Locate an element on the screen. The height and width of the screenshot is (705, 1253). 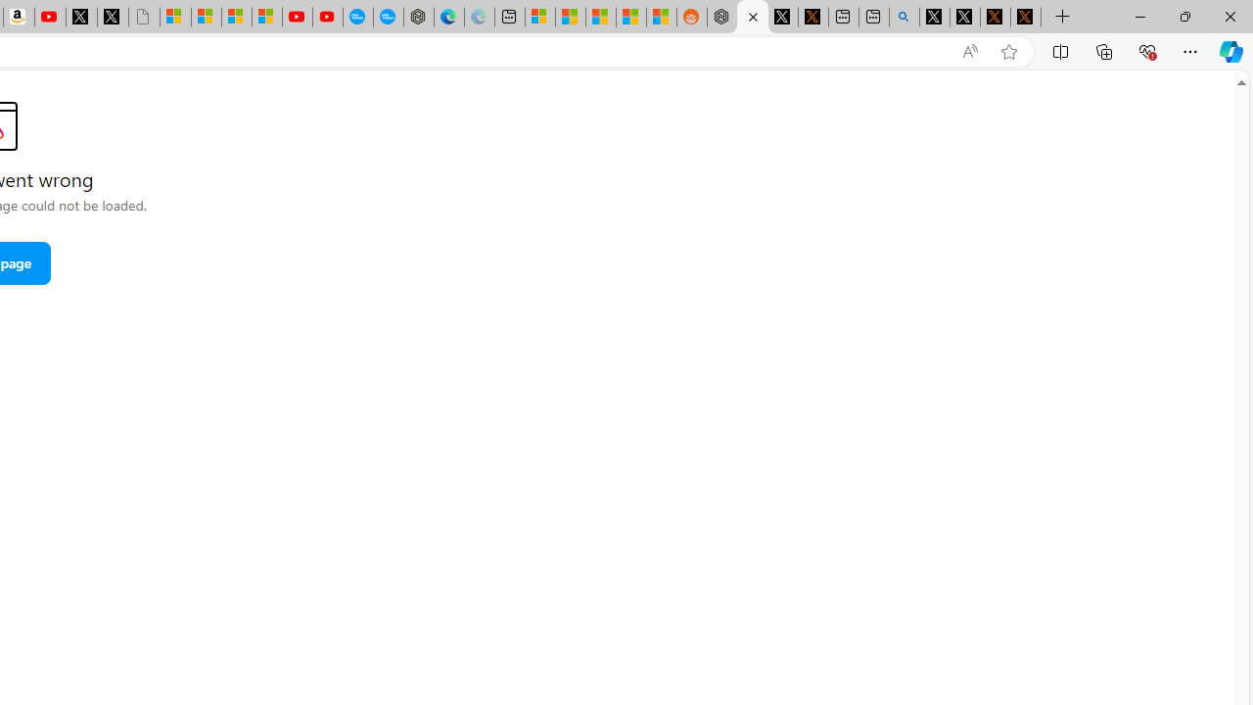
GitHub (@github) / X is located at coordinates (965, 18).